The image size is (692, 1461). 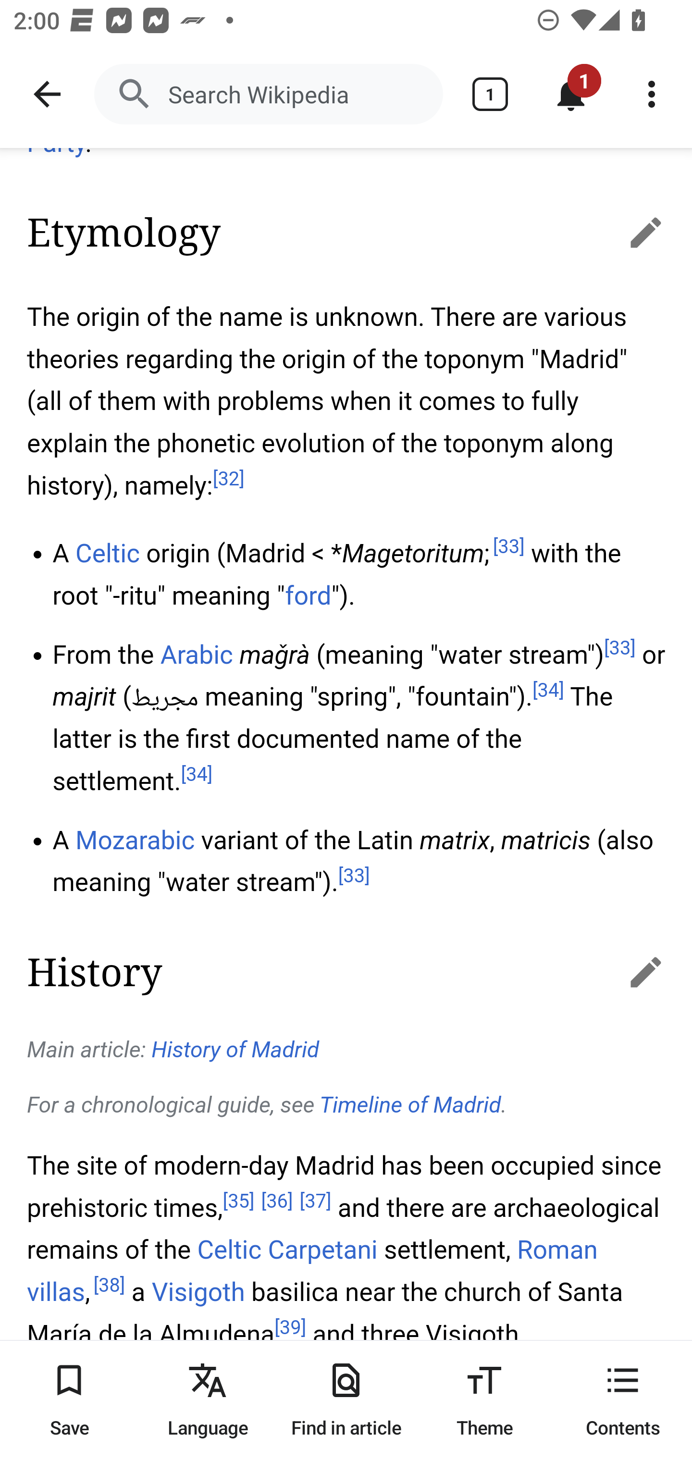 What do you see at coordinates (627, 971) in the screenshot?
I see `Edit section` at bounding box center [627, 971].